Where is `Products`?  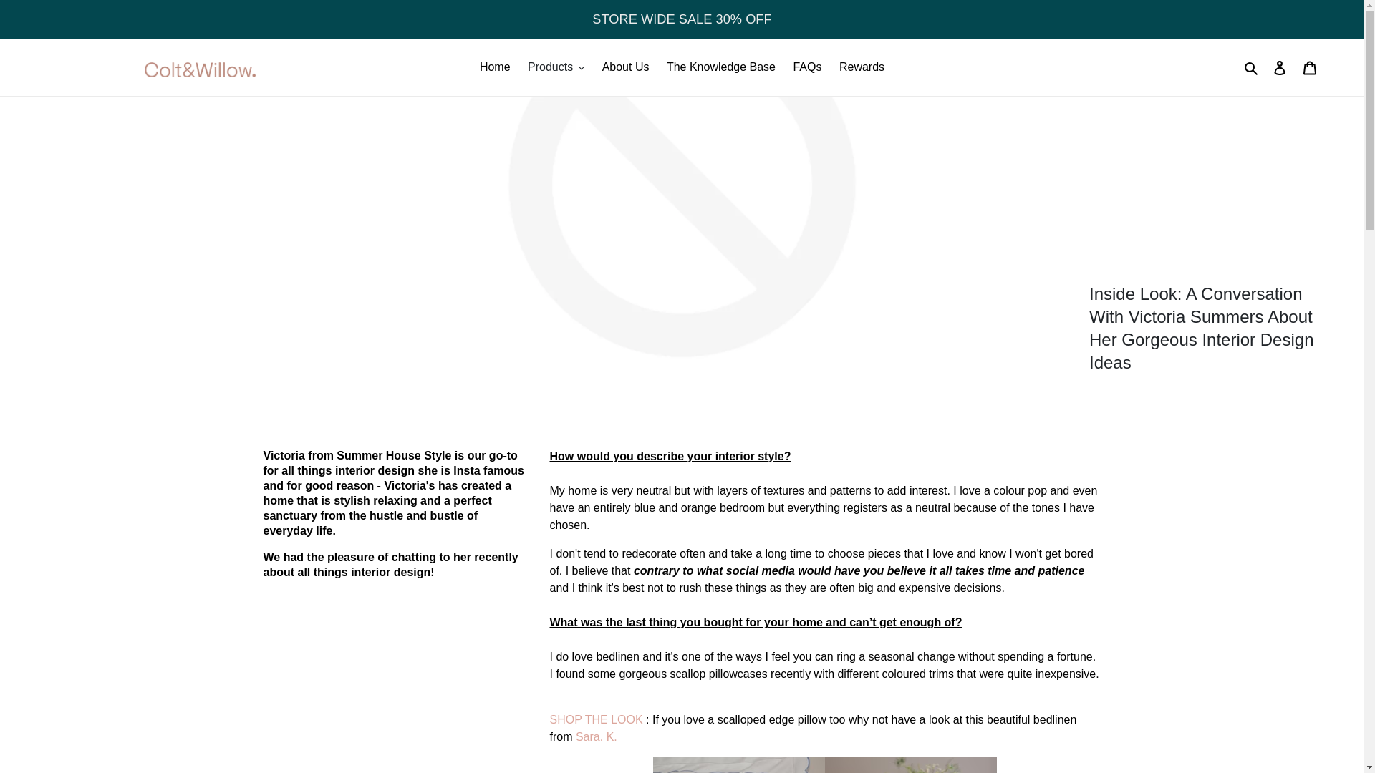 Products is located at coordinates (556, 67).